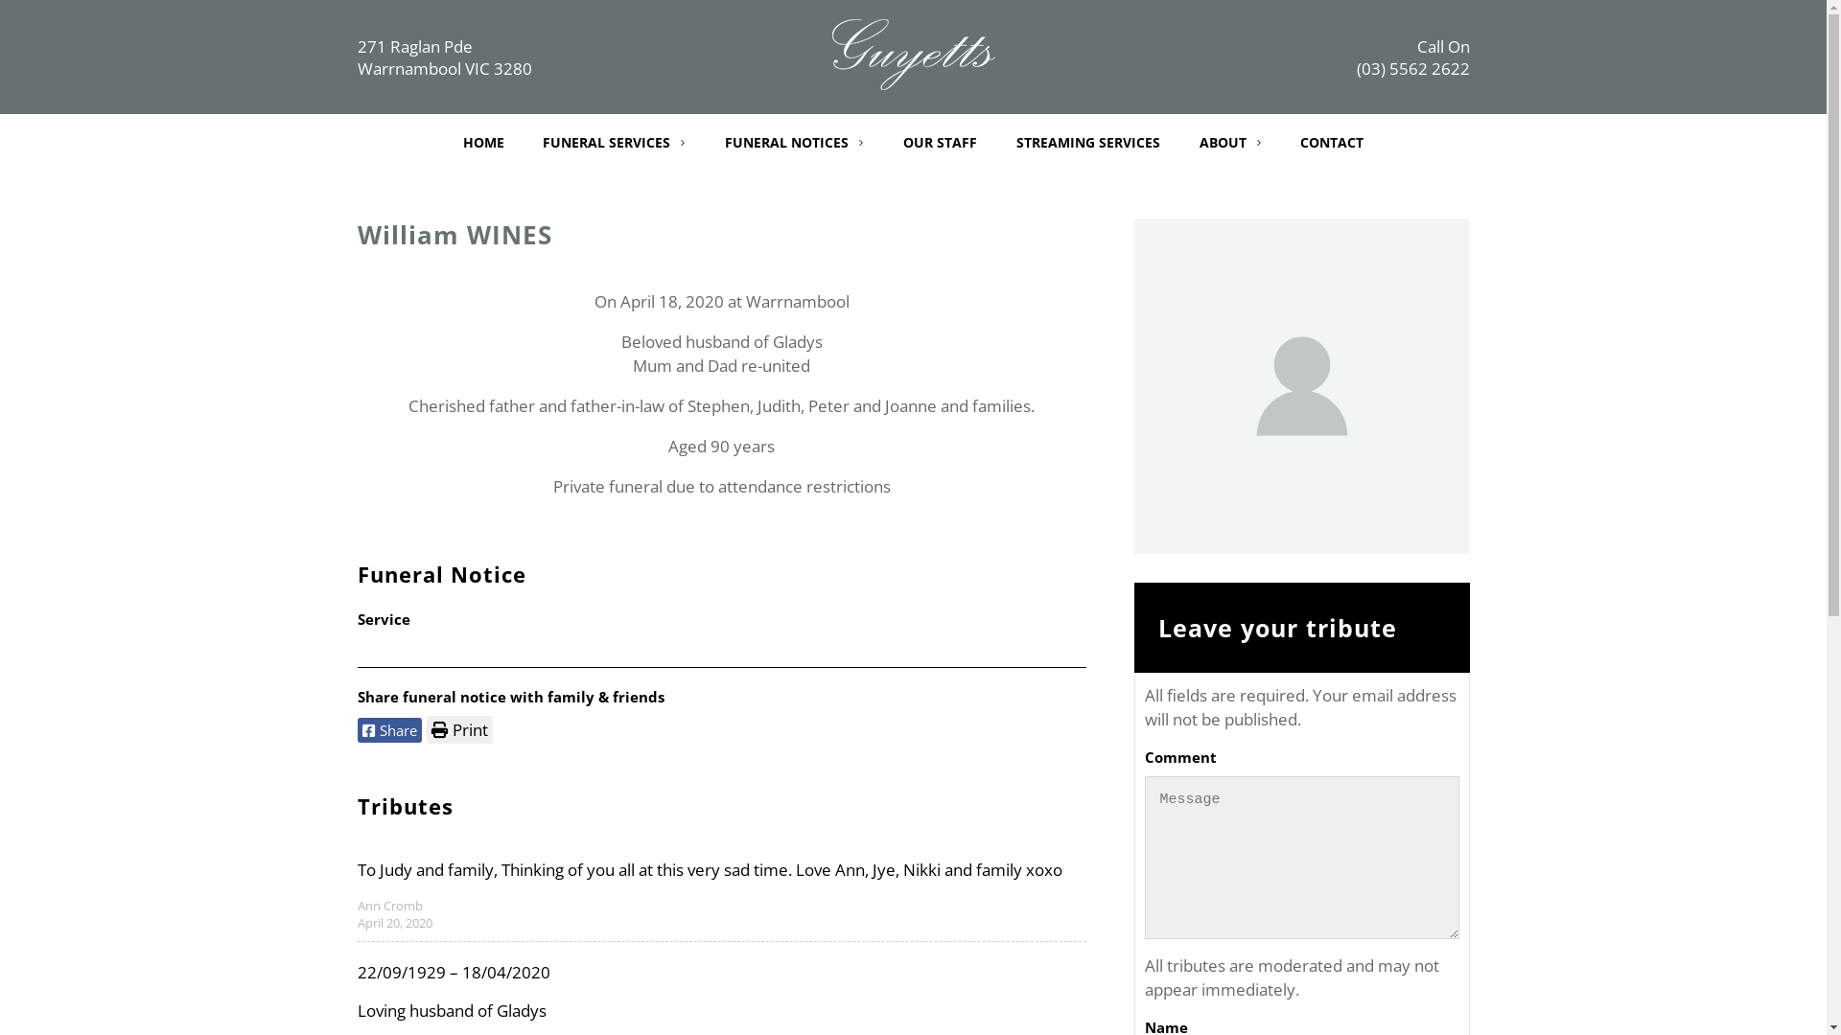  What do you see at coordinates (389, 730) in the screenshot?
I see `Share` at bounding box center [389, 730].